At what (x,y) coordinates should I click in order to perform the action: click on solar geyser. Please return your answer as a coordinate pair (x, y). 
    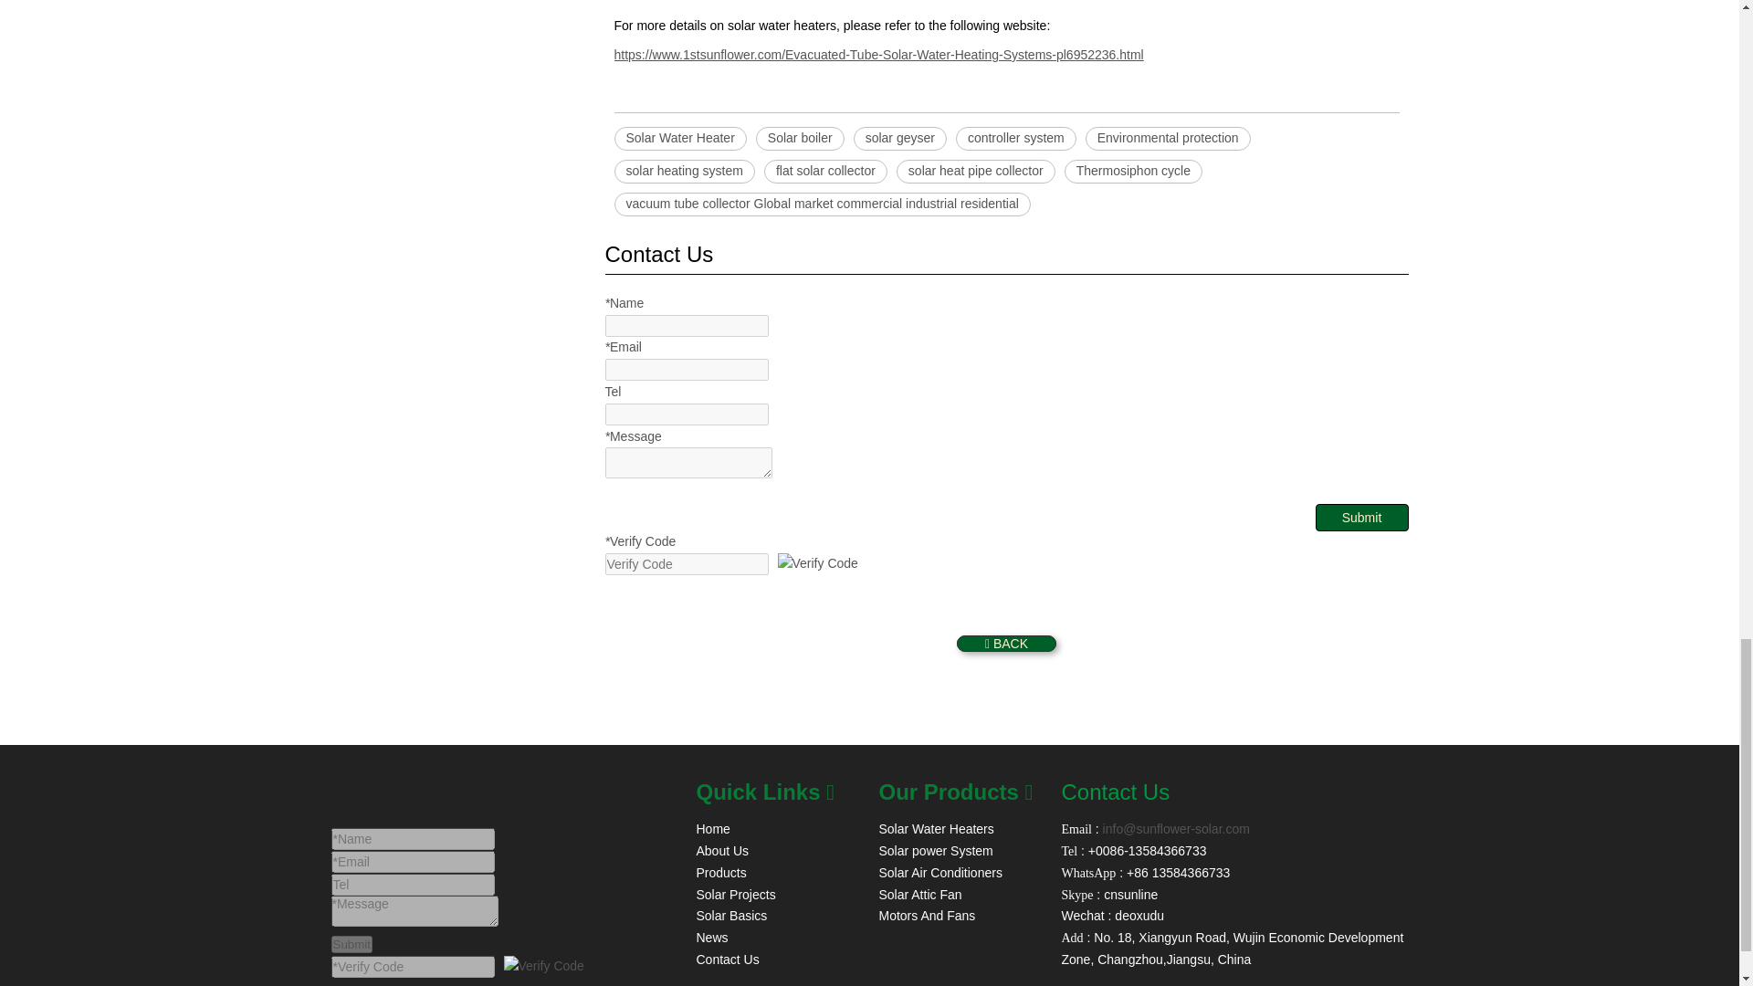
    Looking at the image, I should click on (900, 139).